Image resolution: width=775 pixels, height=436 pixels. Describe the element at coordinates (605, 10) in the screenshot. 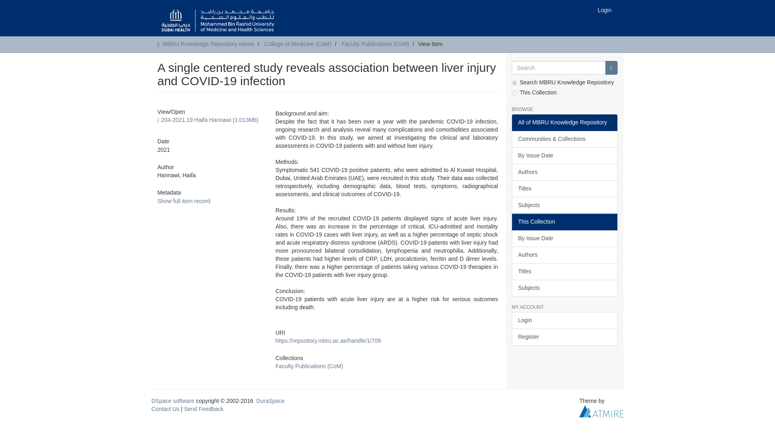

I see `Login` at that location.